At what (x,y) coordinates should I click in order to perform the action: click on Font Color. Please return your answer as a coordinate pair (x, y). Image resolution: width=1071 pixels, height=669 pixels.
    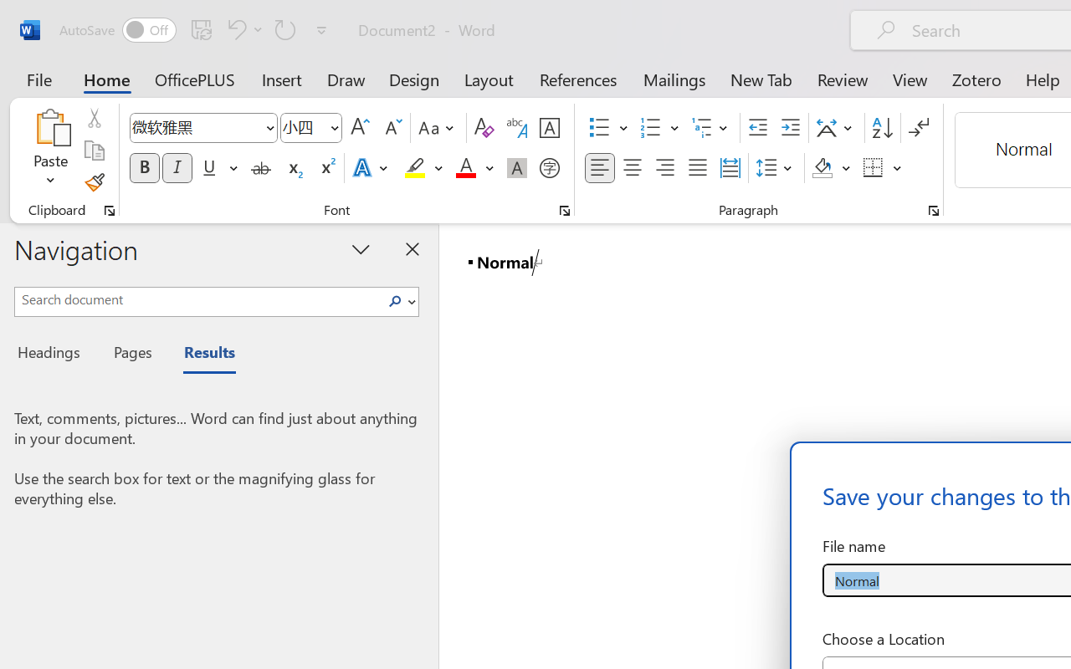
    Looking at the image, I should click on (474, 168).